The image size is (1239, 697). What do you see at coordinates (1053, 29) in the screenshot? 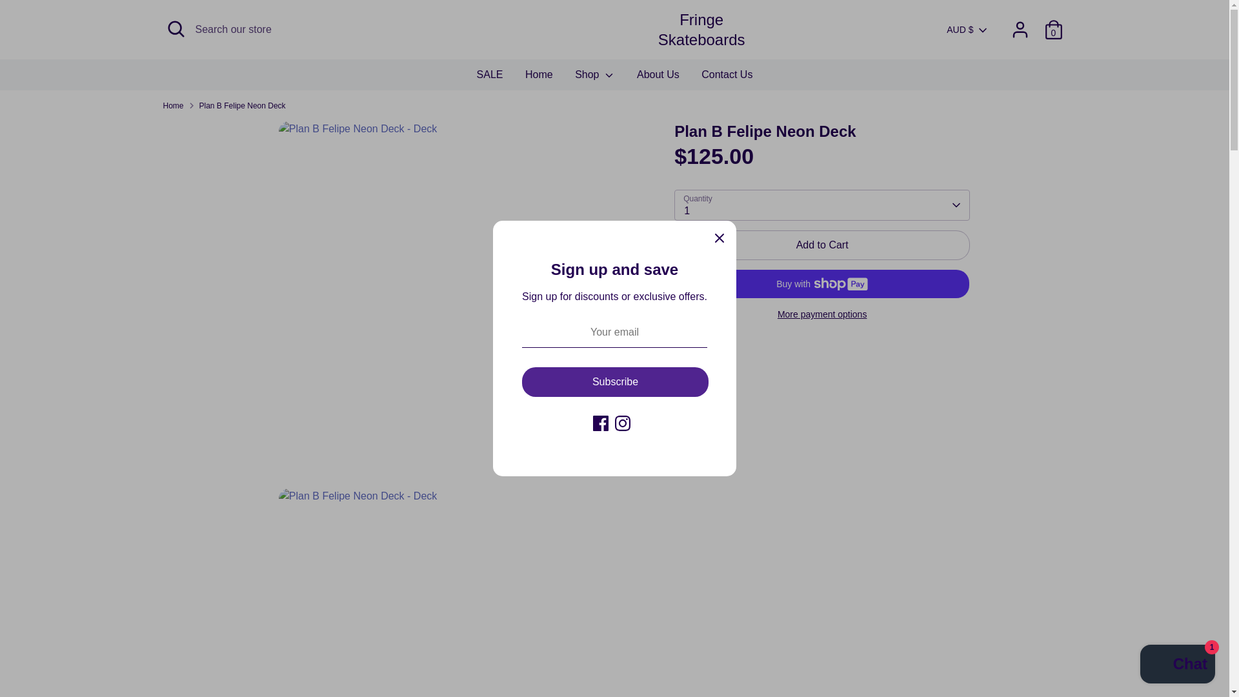
I see `0` at bounding box center [1053, 29].